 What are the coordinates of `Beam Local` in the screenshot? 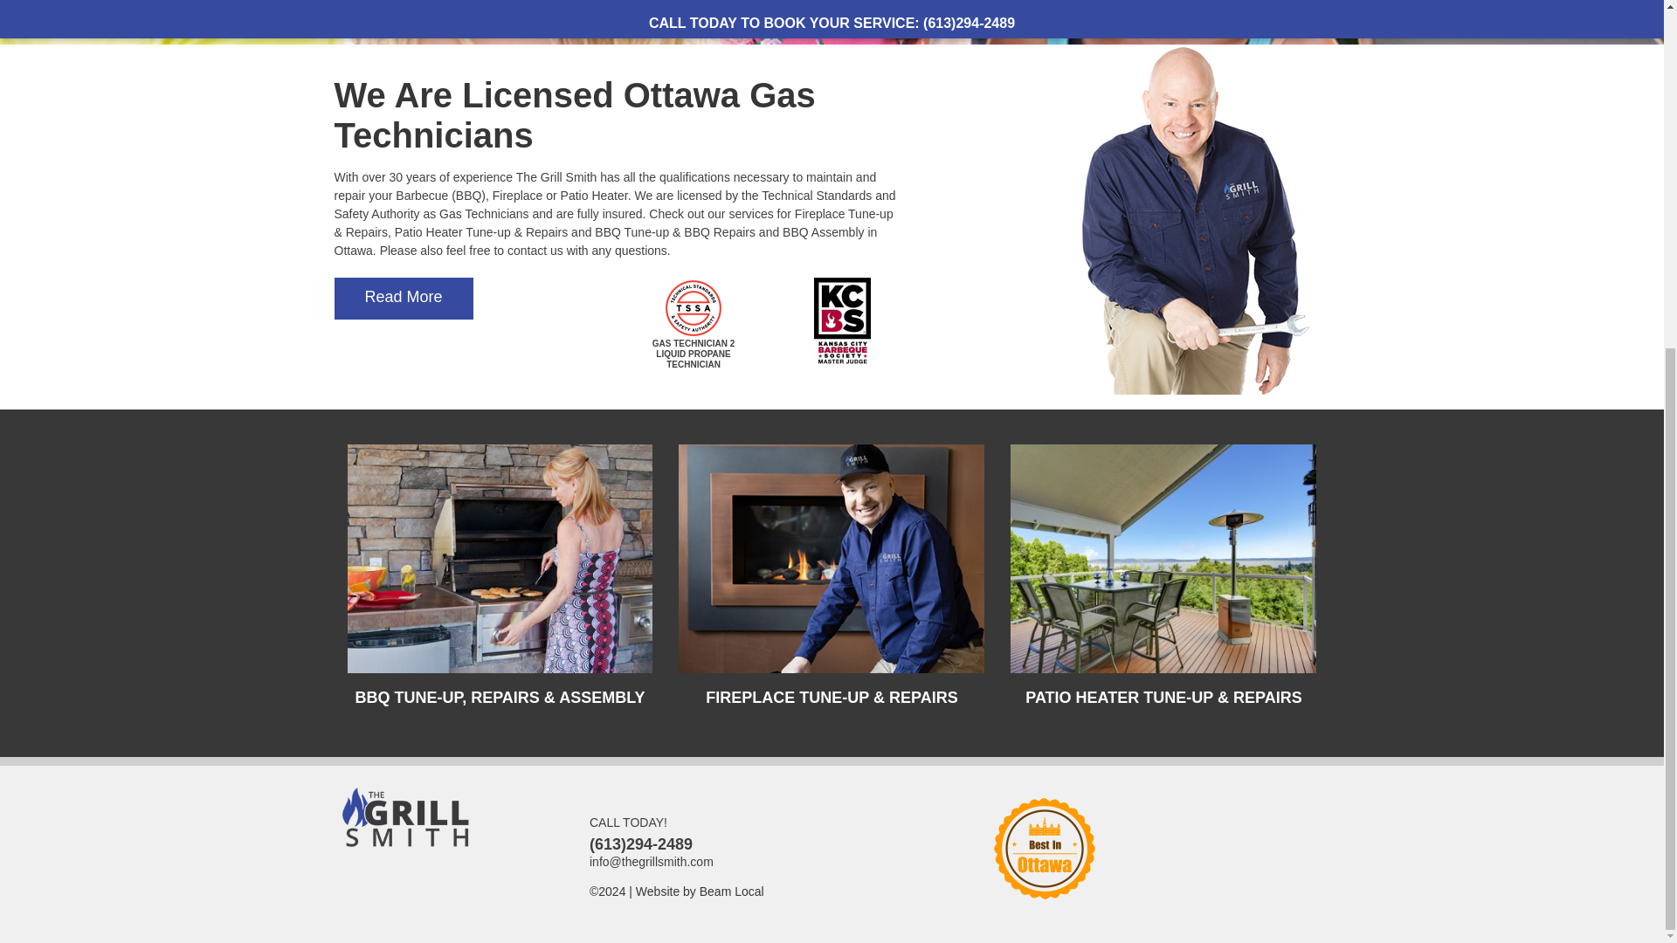 It's located at (732, 891).